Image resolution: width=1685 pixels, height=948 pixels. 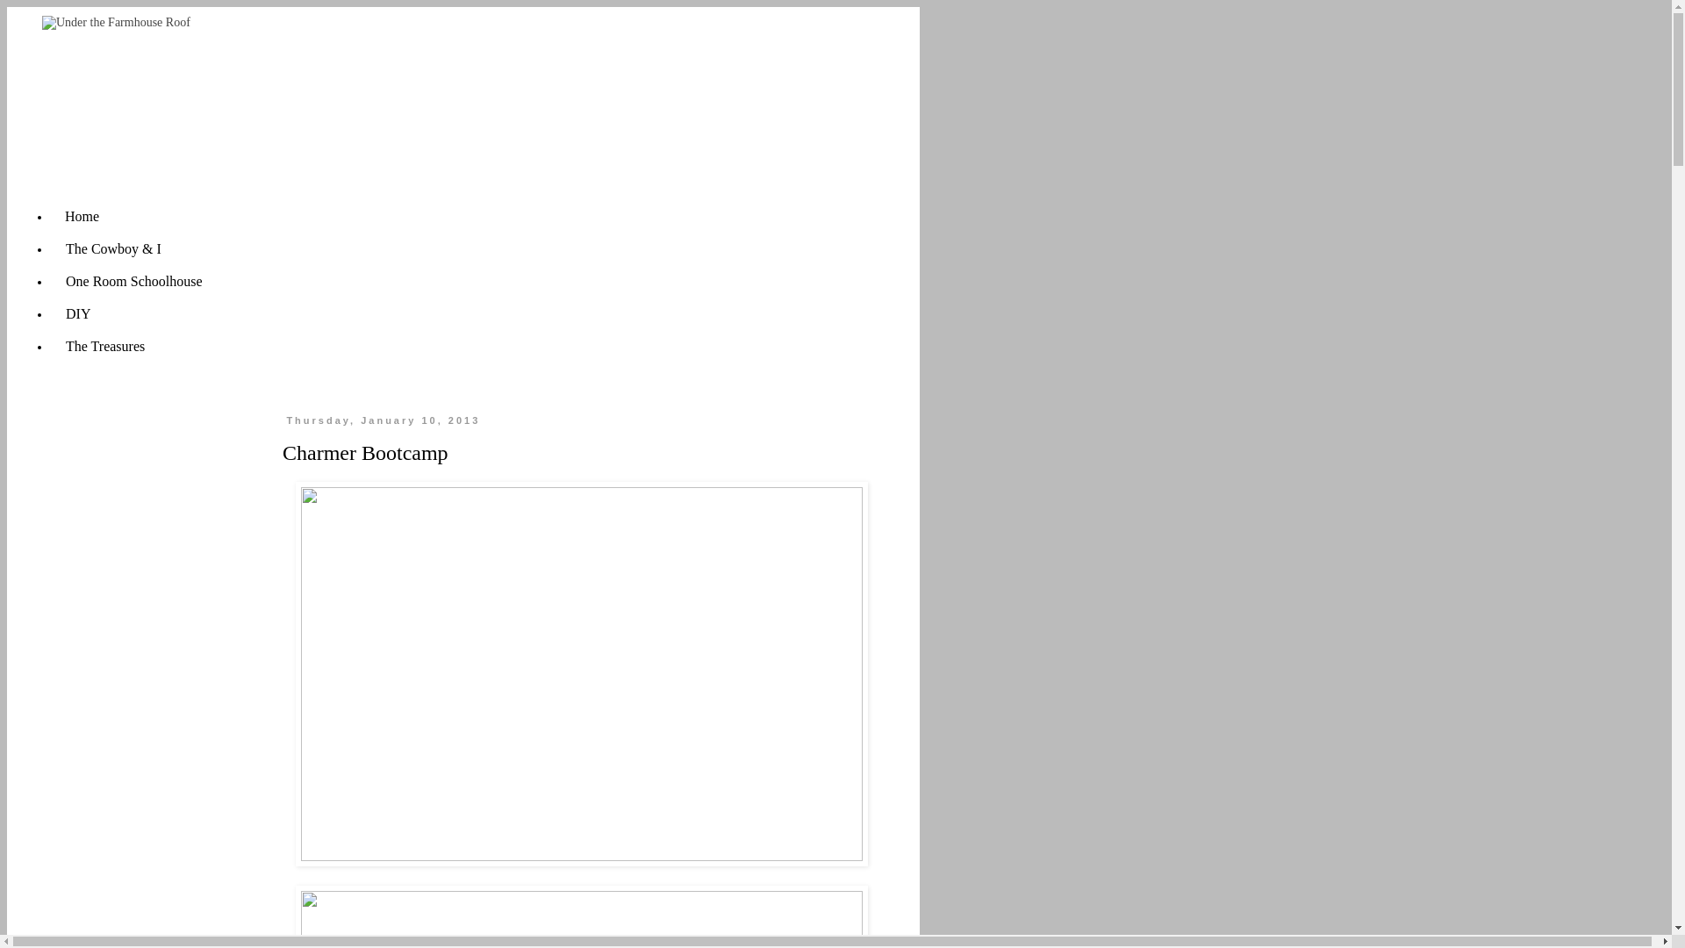 What do you see at coordinates (82, 216) in the screenshot?
I see `Home` at bounding box center [82, 216].